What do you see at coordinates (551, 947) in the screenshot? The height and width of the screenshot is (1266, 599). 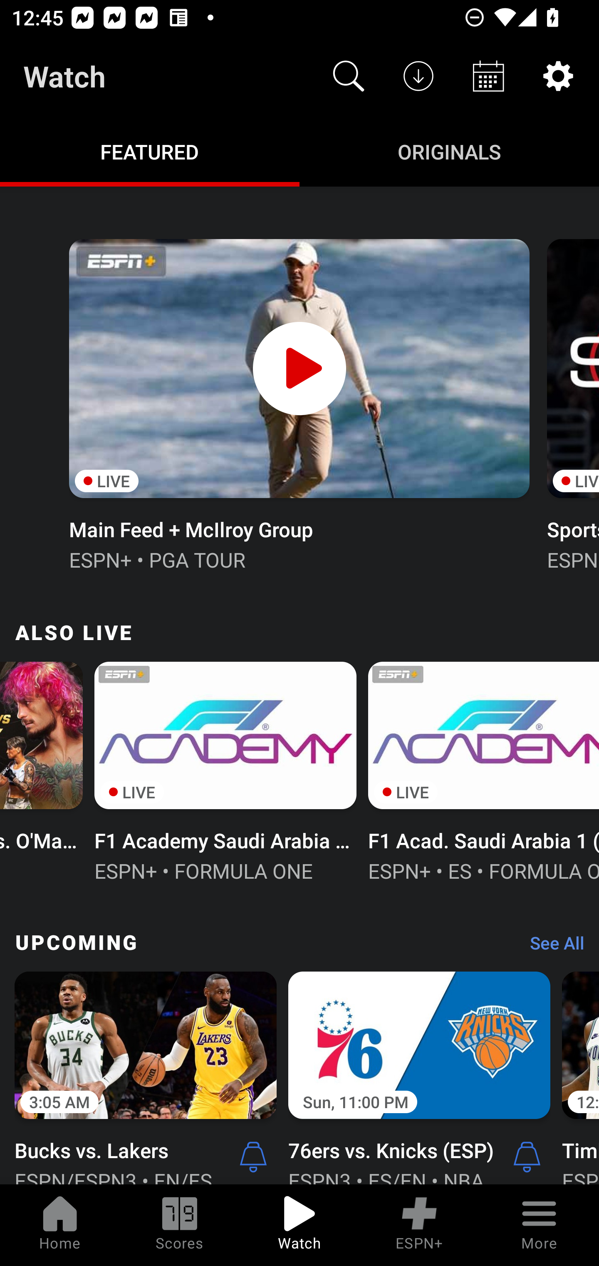 I see `See All` at bounding box center [551, 947].